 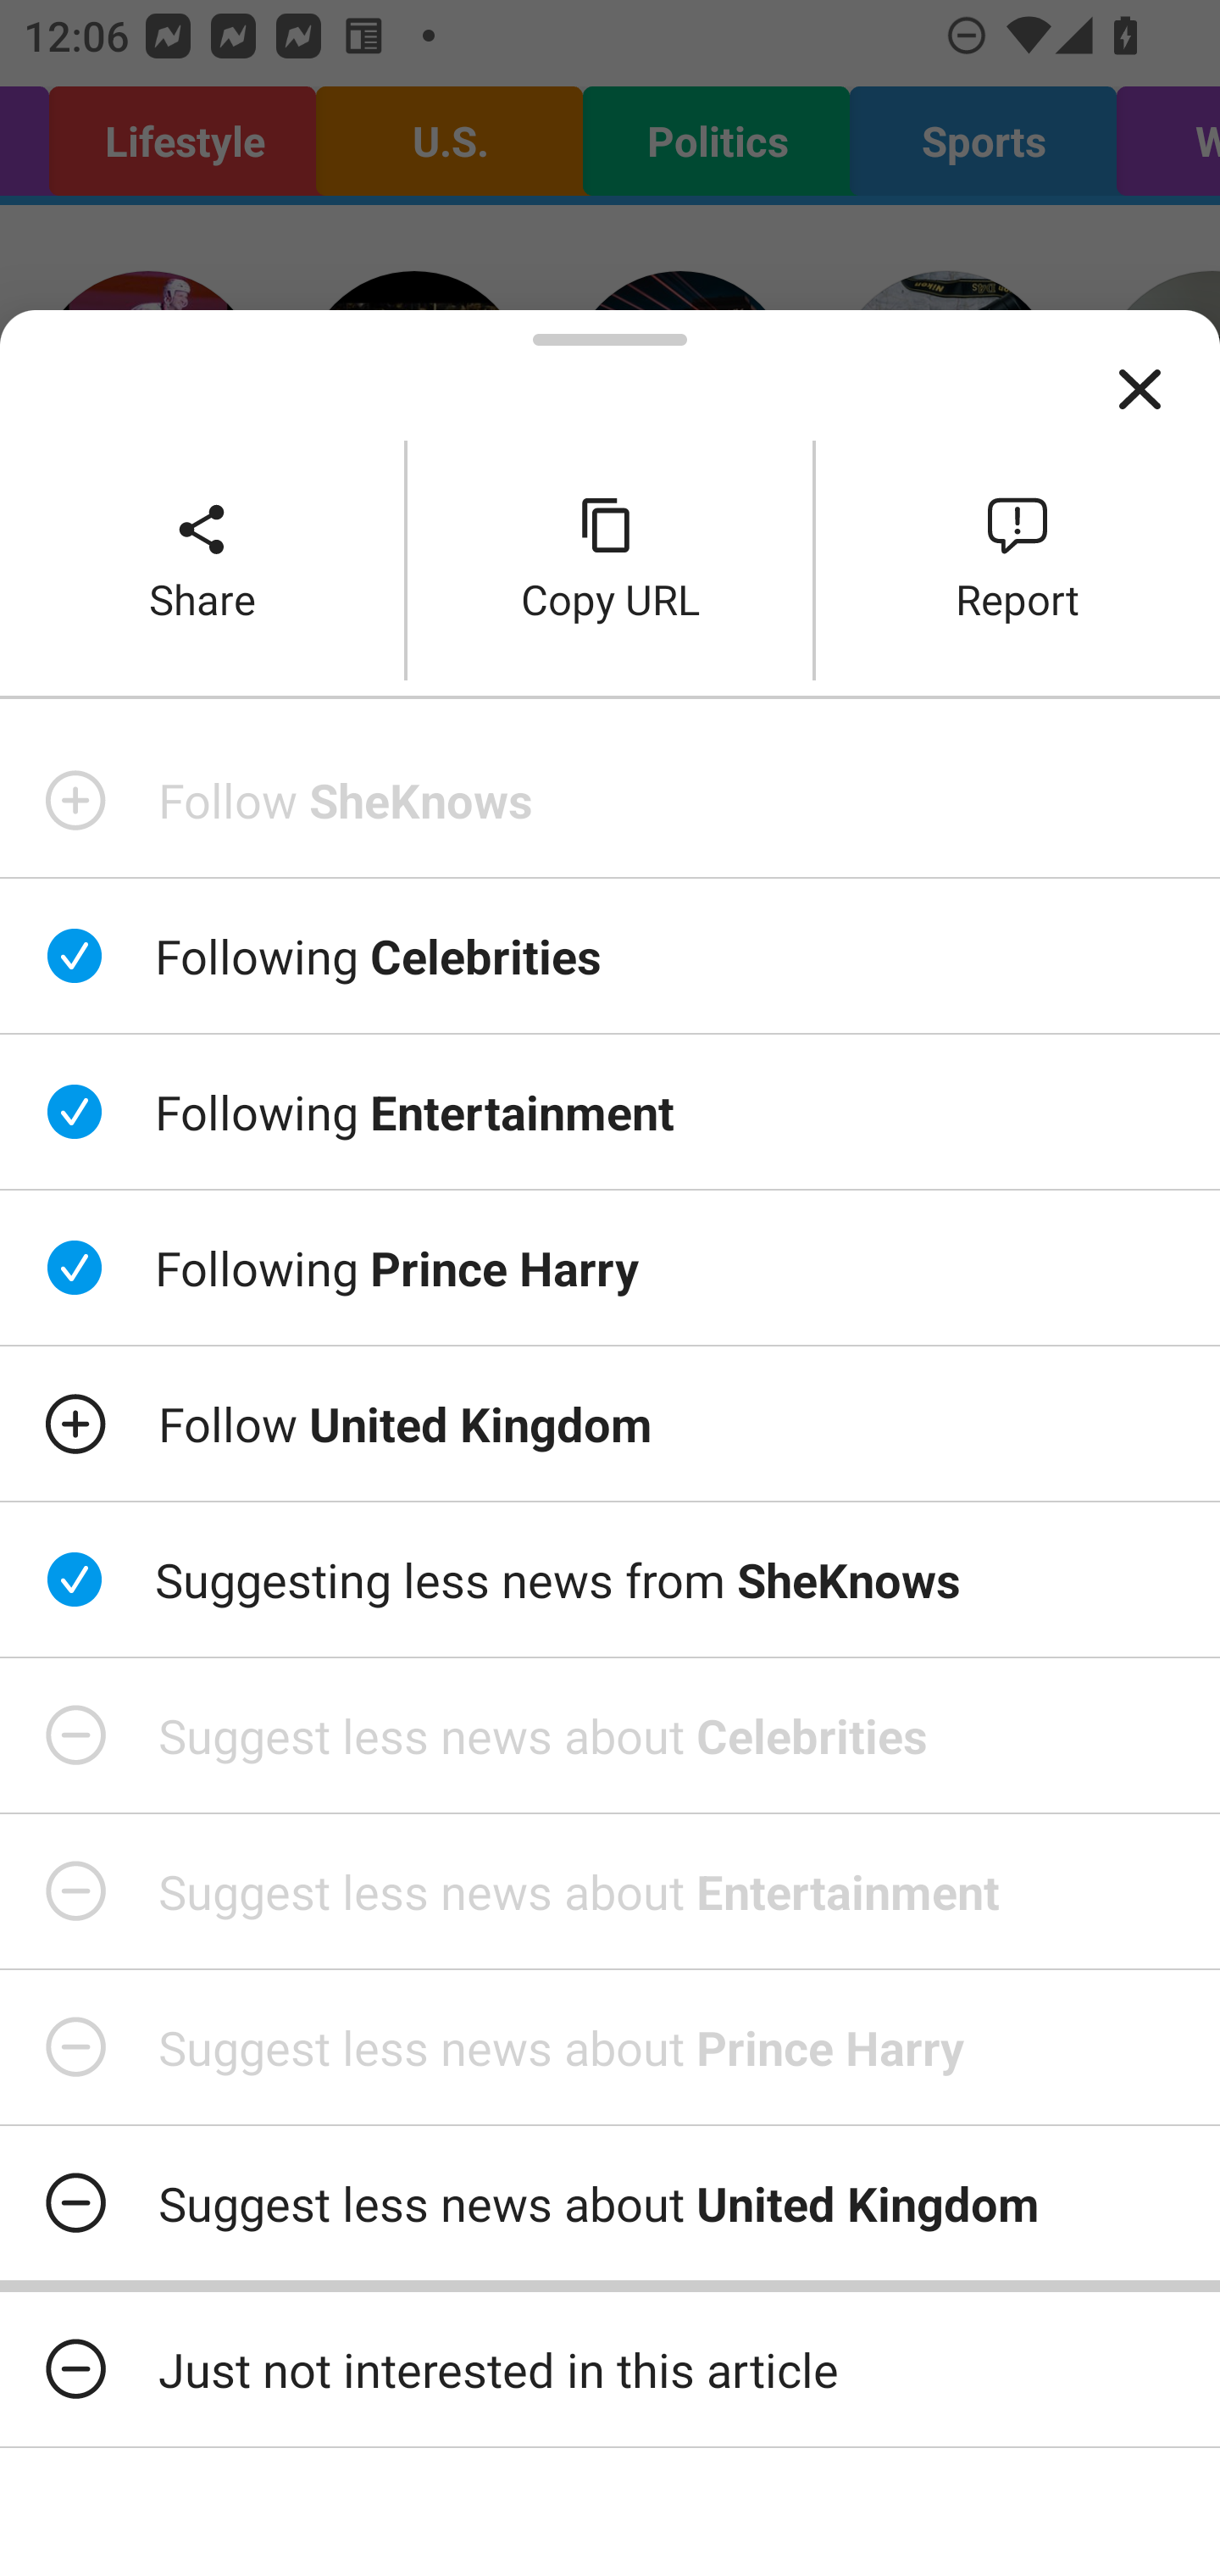 What do you see at coordinates (610, 1267) in the screenshot?
I see `Following Prince Harry` at bounding box center [610, 1267].